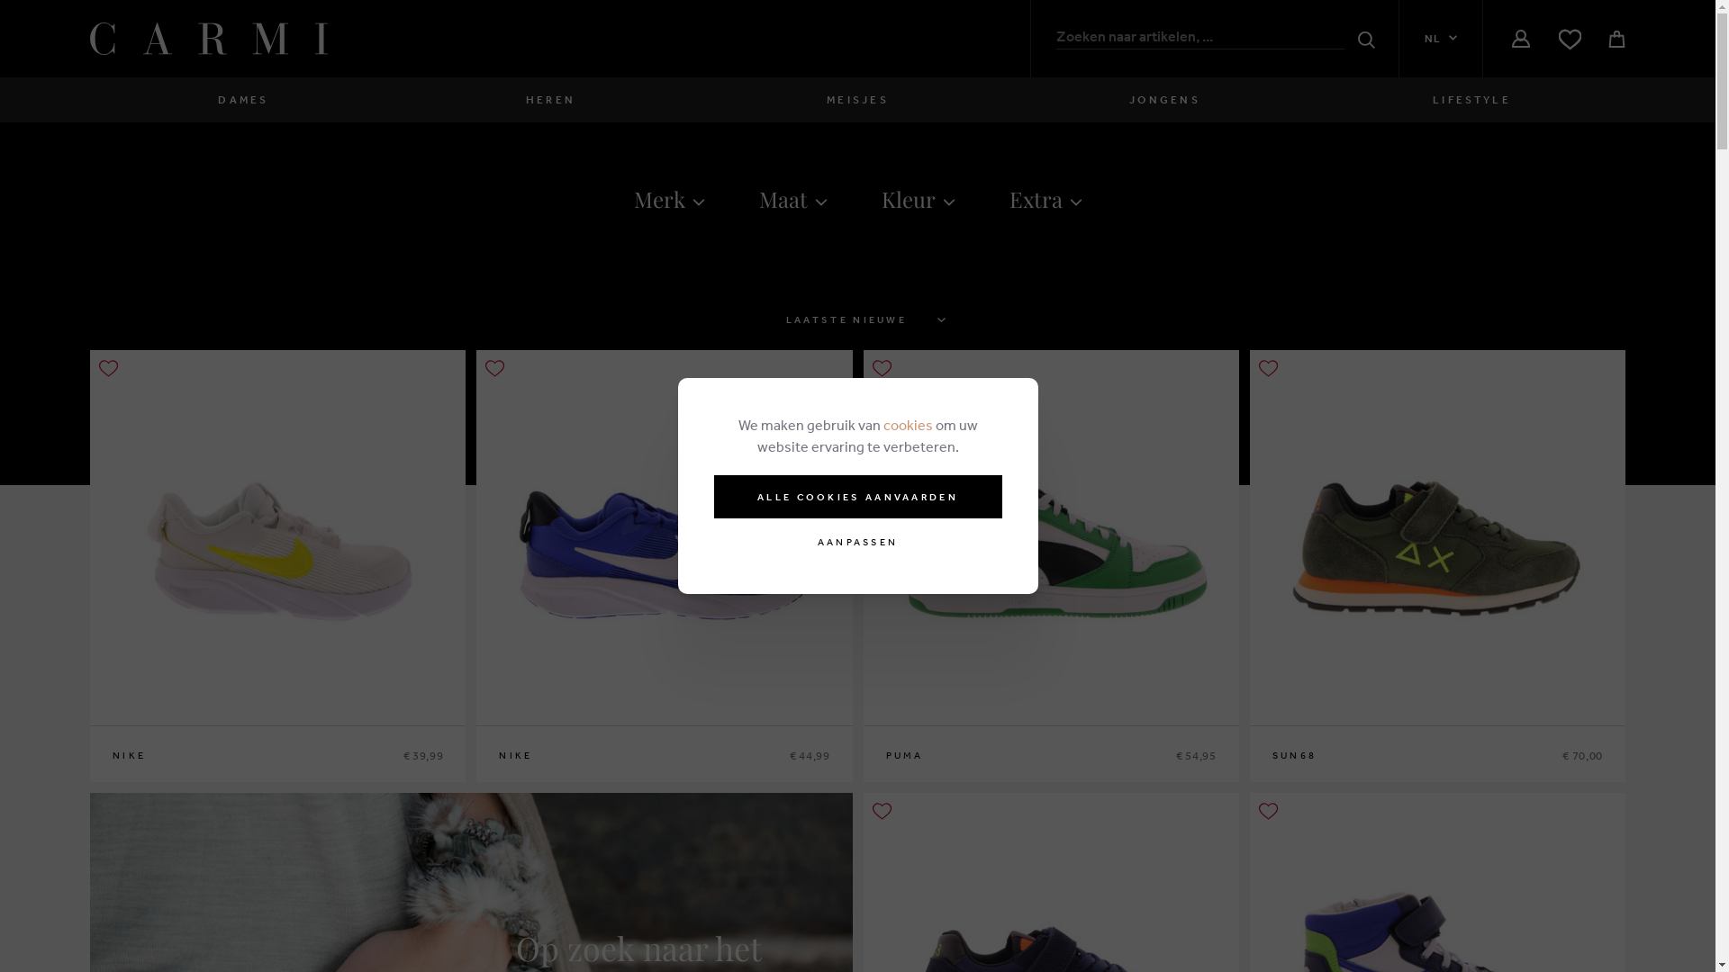 This screenshot has height=972, width=1729. What do you see at coordinates (1045, 203) in the screenshot?
I see `Extra` at bounding box center [1045, 203].